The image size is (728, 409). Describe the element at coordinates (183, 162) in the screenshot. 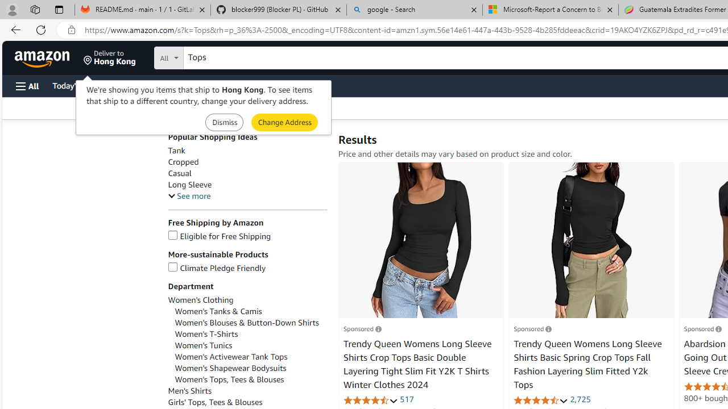

I see `Cropped` at that location.